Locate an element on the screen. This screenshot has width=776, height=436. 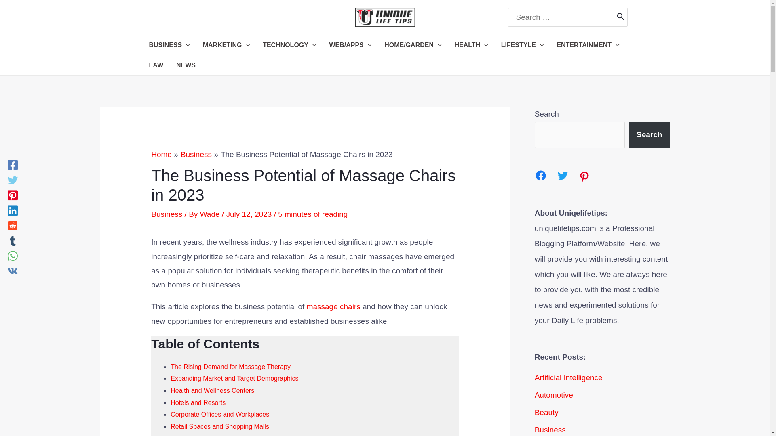
TECHNOLOGY is located at coordinates (289, 45).